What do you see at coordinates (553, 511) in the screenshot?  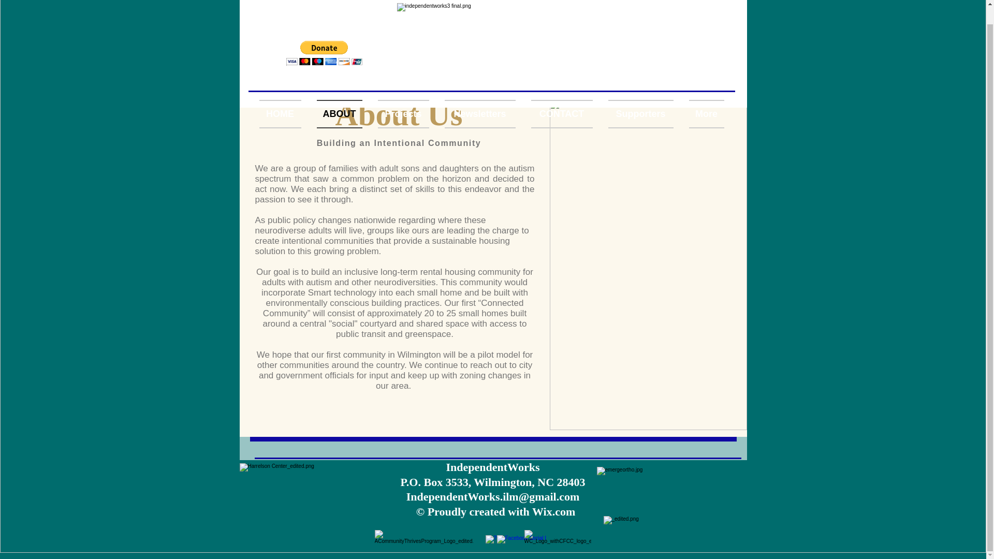 I see `Wix.com` at bounding box center [553, 511].